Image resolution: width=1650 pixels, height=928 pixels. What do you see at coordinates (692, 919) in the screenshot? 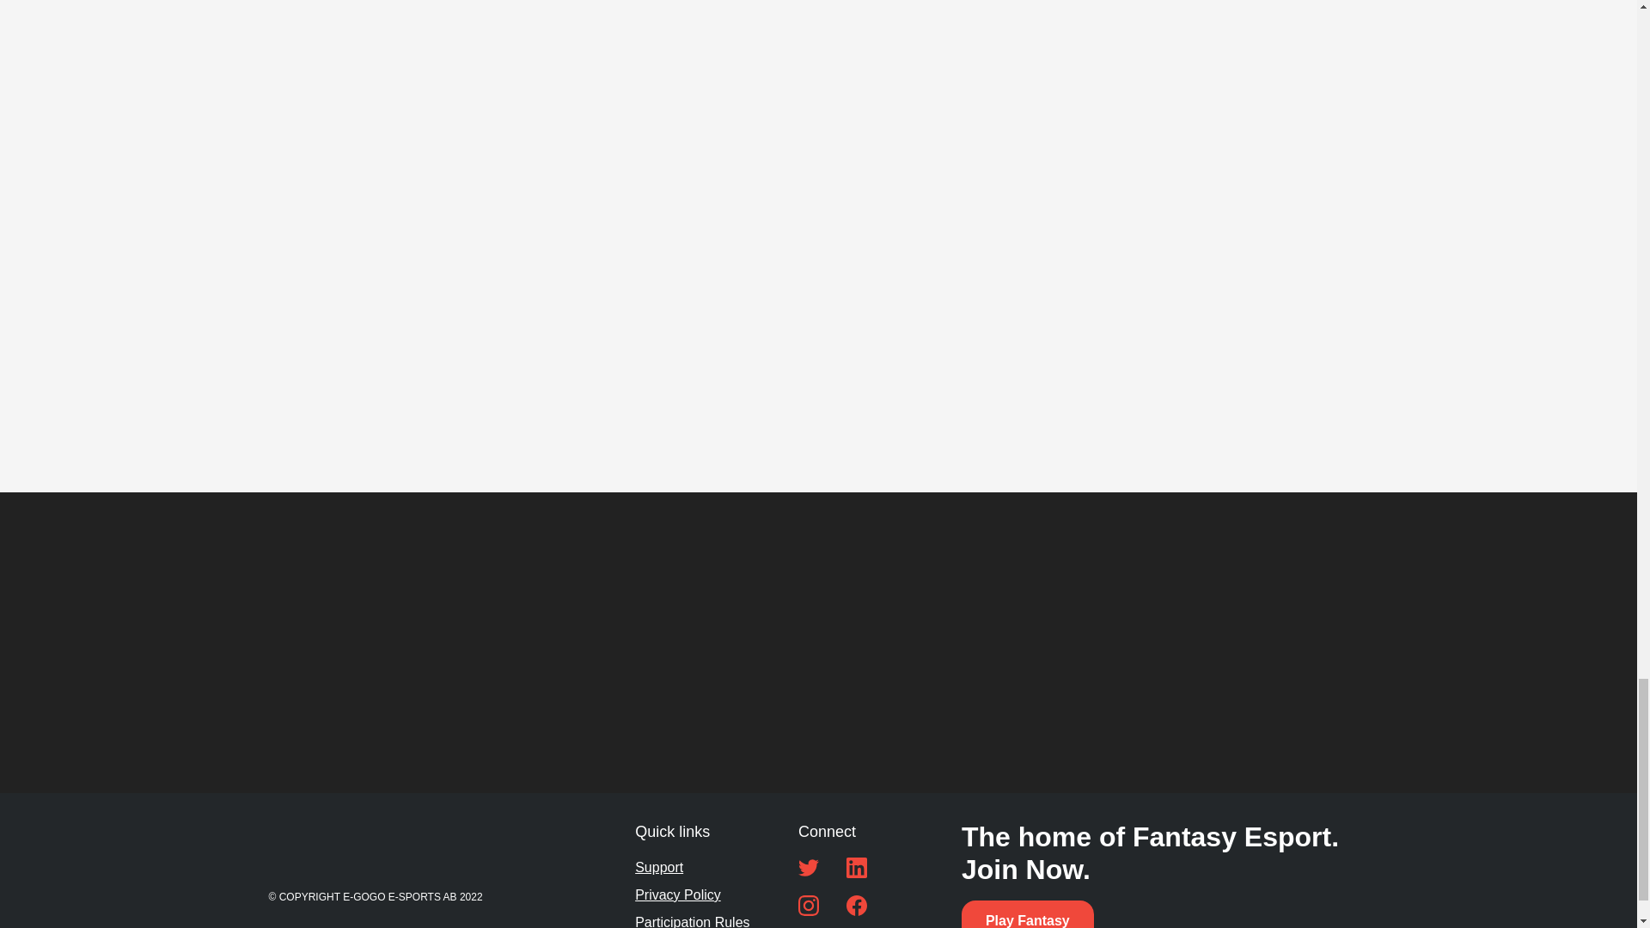
I see `Participation Rules` at bounding box center [692, 919].